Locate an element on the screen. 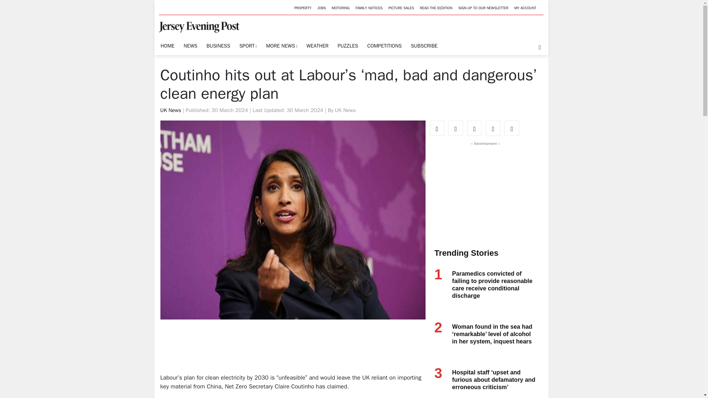  SIGN-UP TO OUR NEWSLETTER is located at coordinates (483, 8).